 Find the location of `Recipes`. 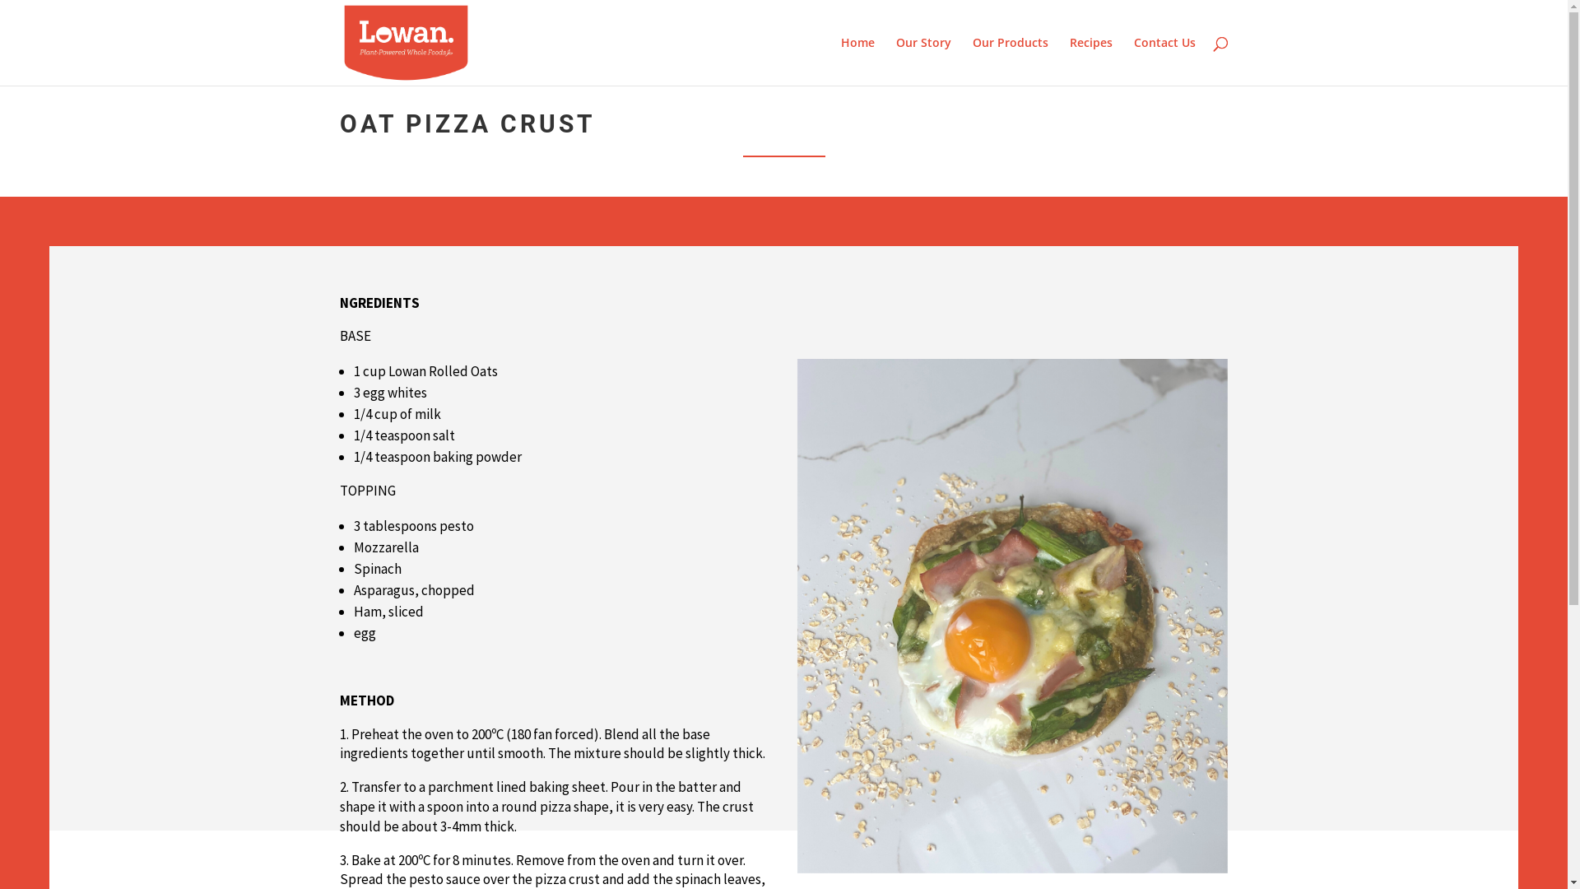

Recipes is located at coordinates (1091, 61).